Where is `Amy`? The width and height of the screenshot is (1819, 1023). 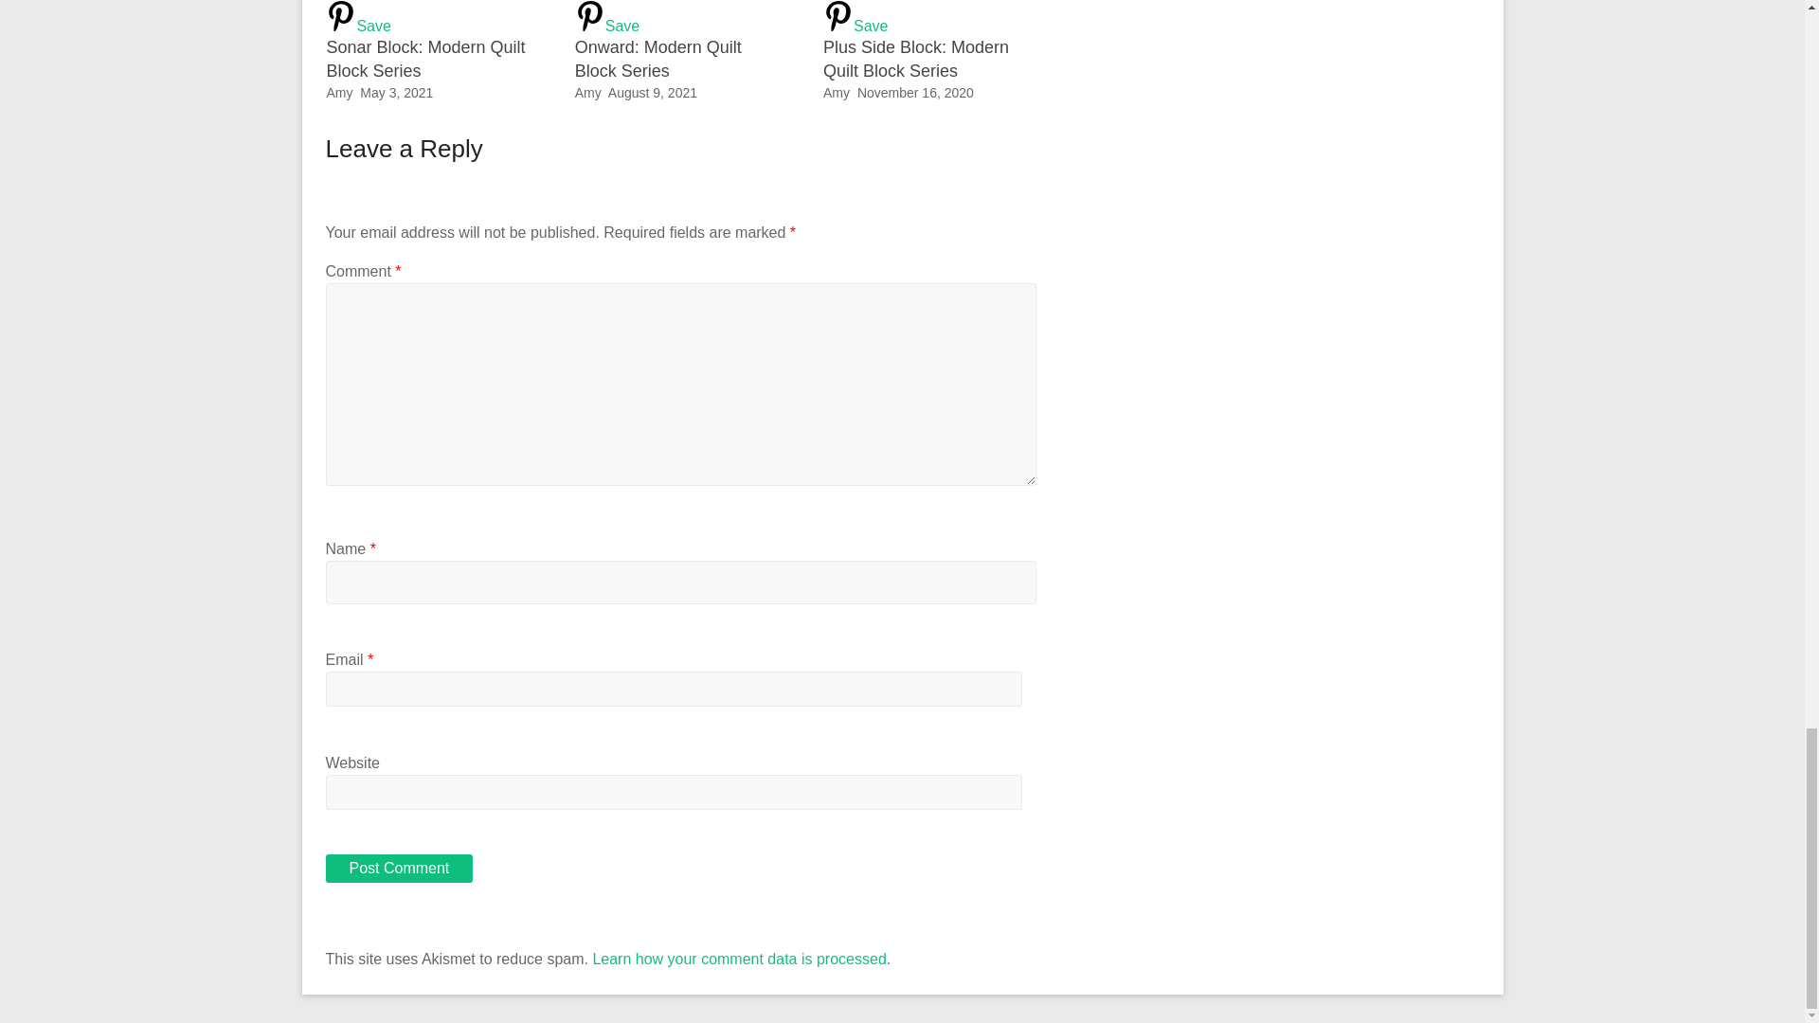 Amy is located at coordinates (836, 92).